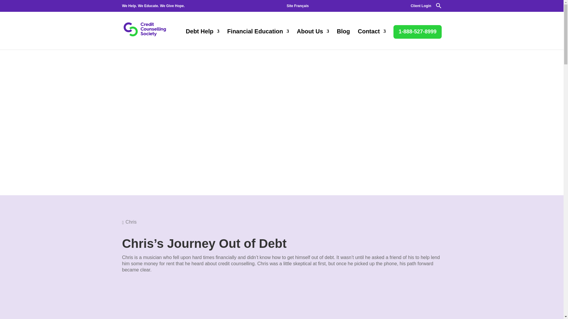 This screenshot has height=319, width=568. I want to click on Contact, so click(372, 40).